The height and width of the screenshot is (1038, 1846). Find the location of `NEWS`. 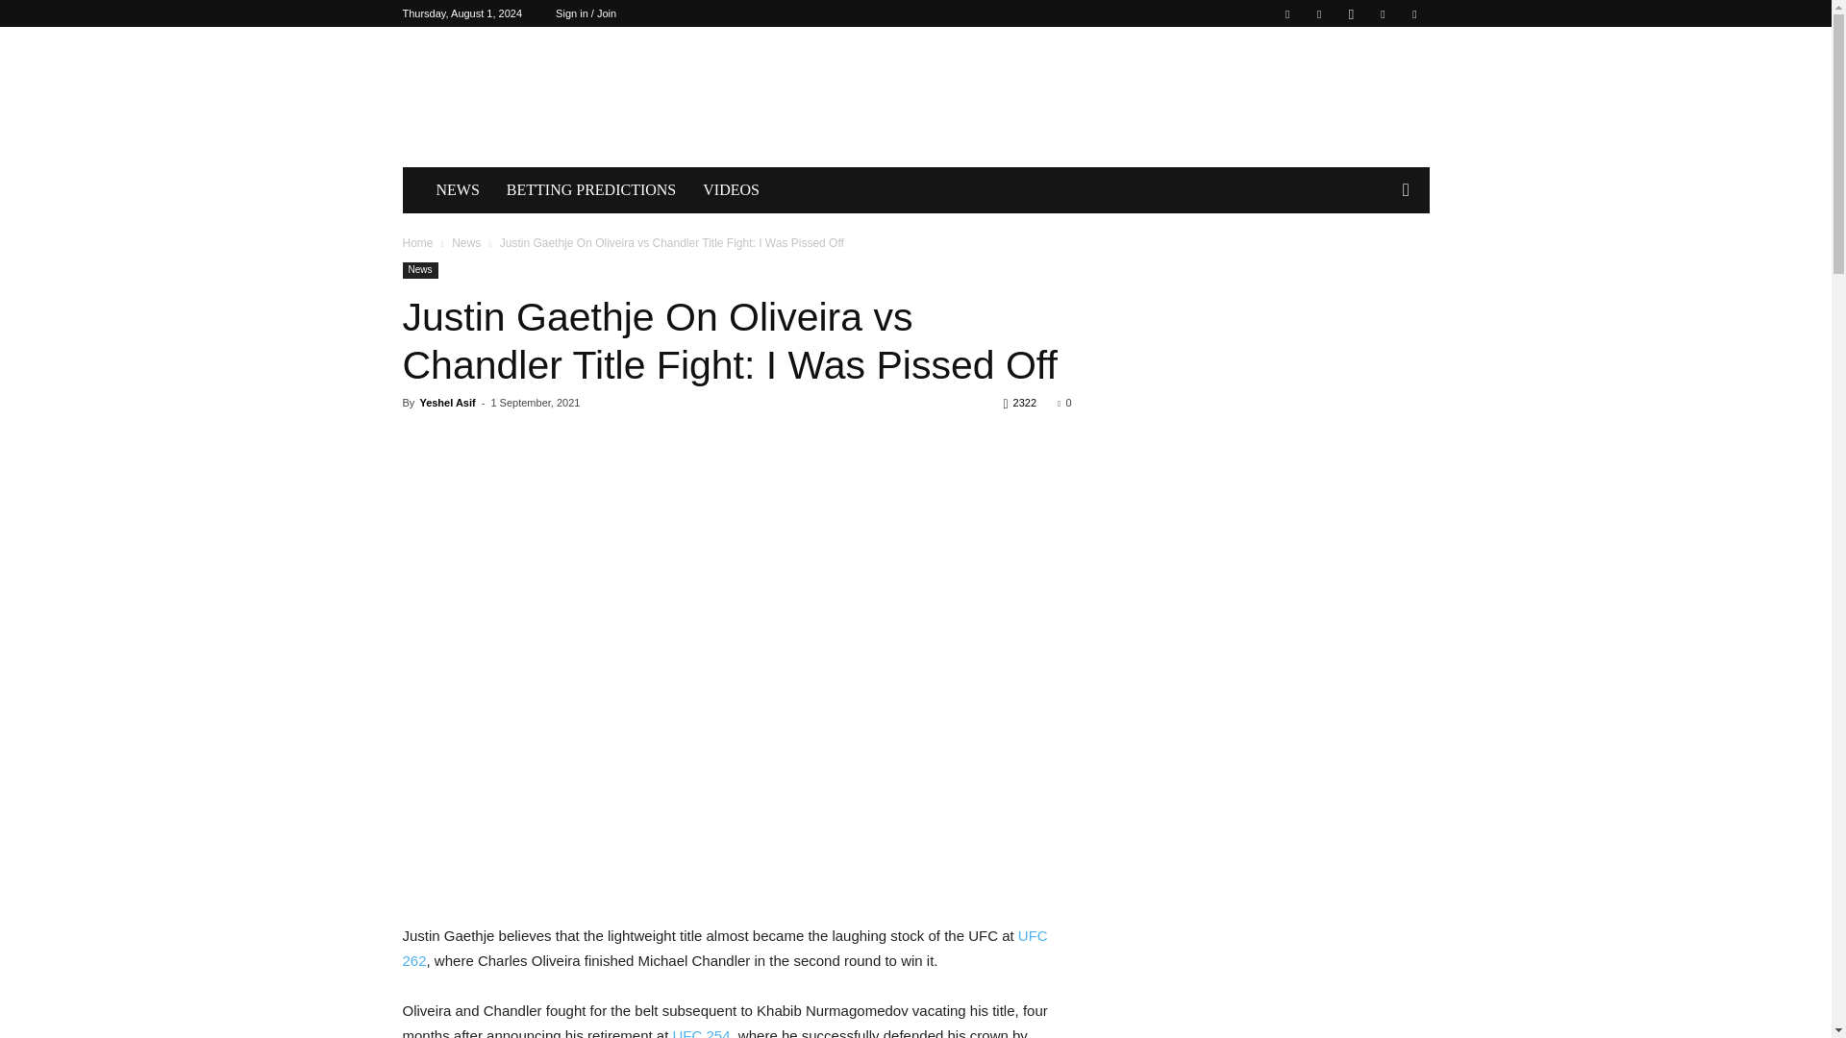

NEWS is located at coordinates (458, 190).